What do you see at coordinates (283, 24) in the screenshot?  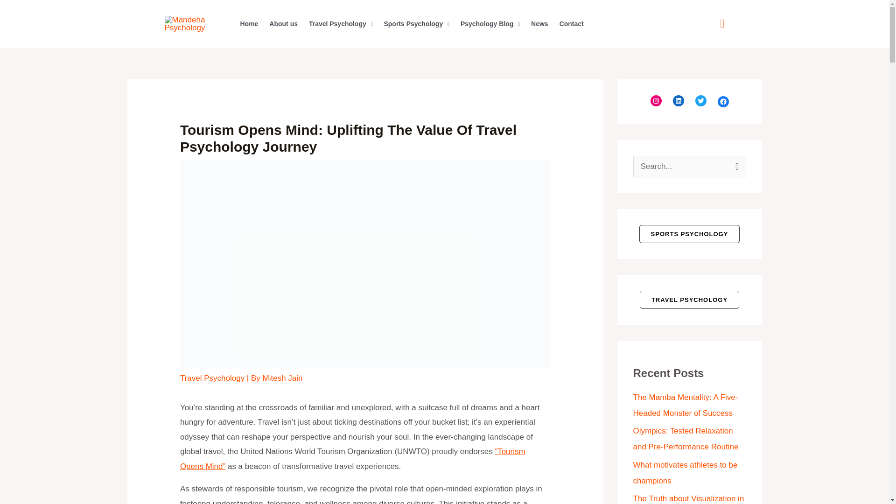 I see `About us` at bounding box center [283, 24].